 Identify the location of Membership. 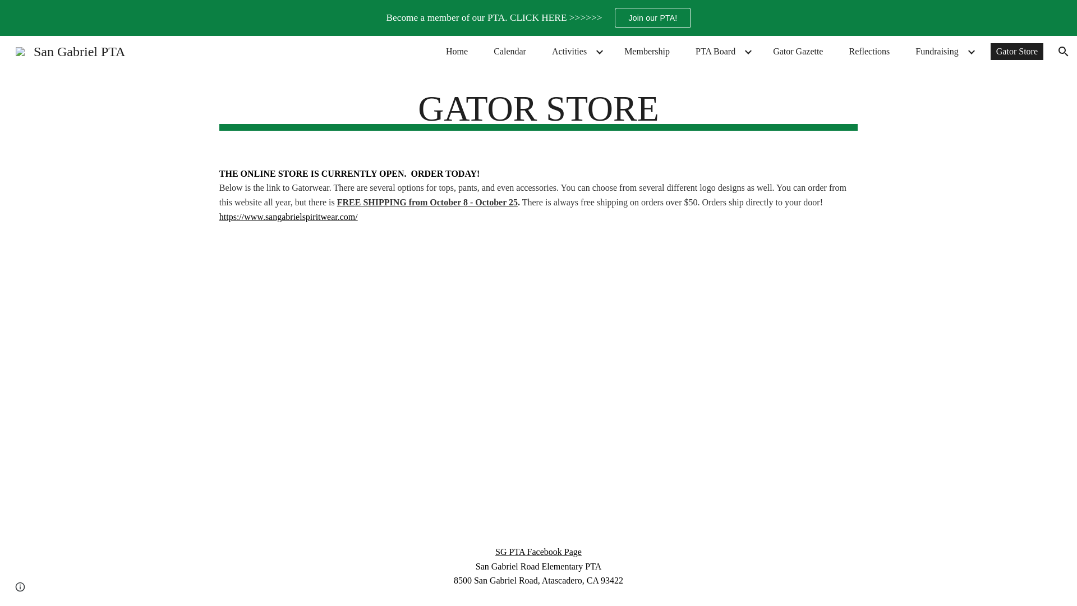
(646, 51).